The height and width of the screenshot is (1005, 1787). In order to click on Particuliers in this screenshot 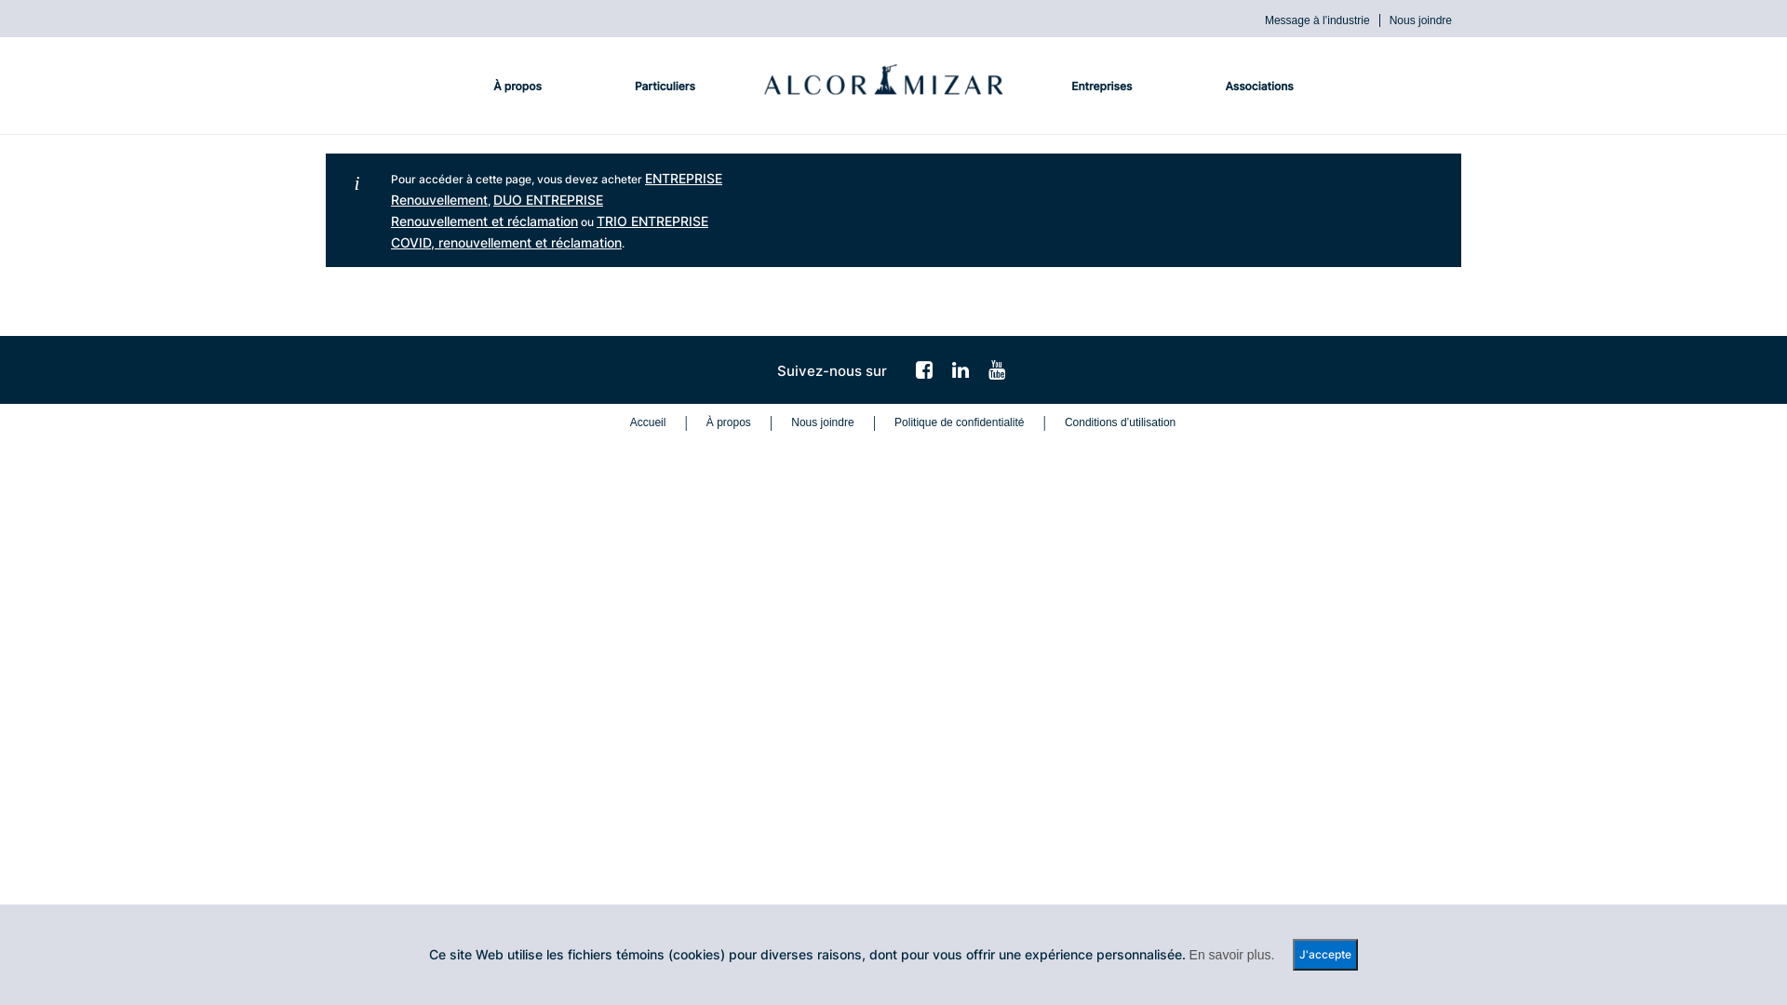, I will do `click(665, 86)`.